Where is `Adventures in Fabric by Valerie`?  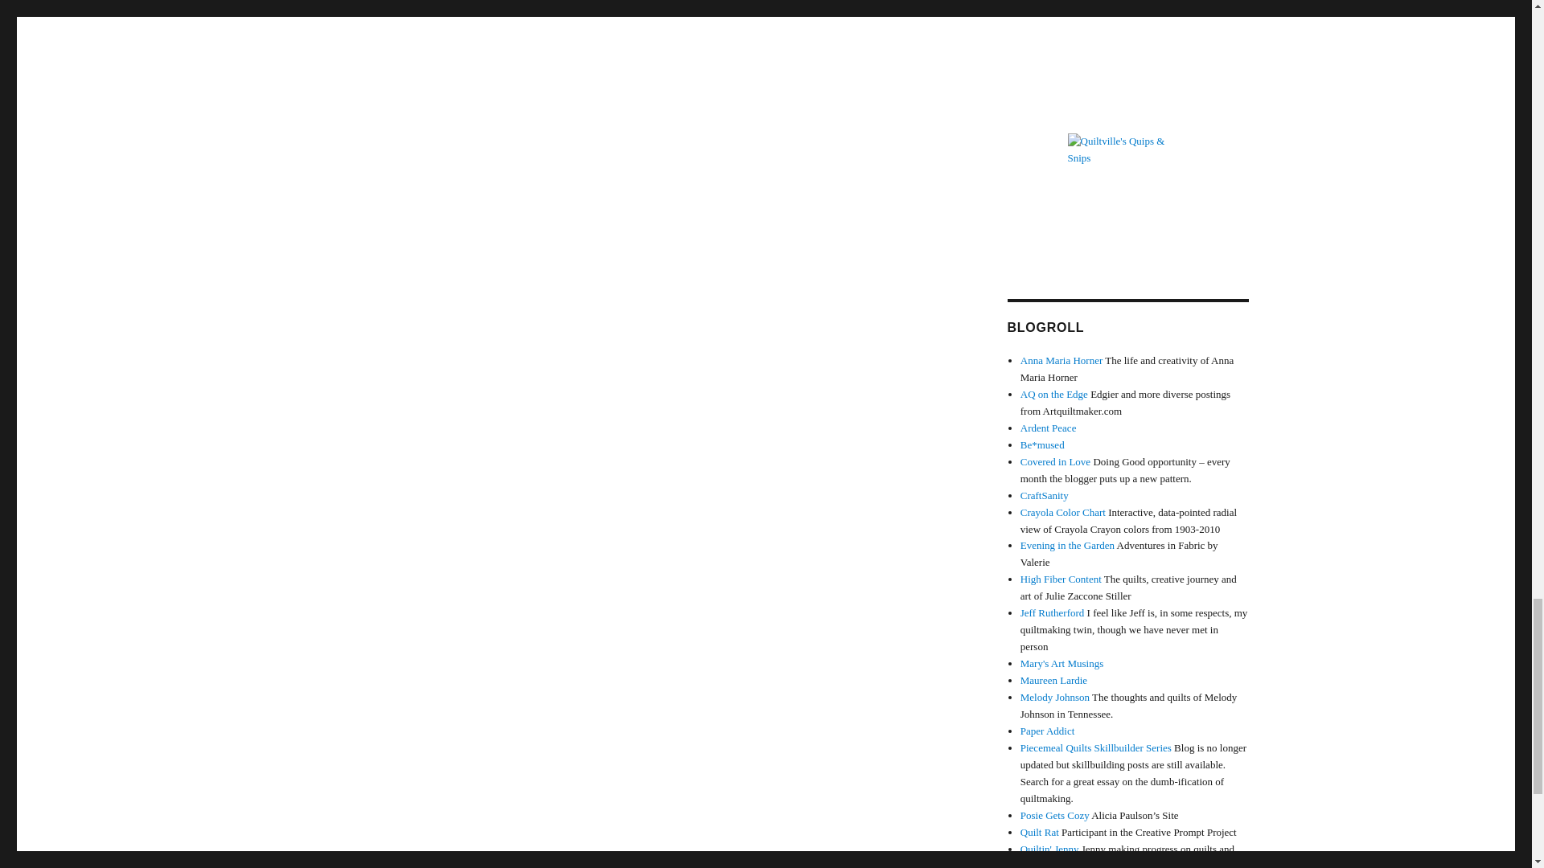
Adventures in Fabric by Valerie is located at coordinates (1068, 545).